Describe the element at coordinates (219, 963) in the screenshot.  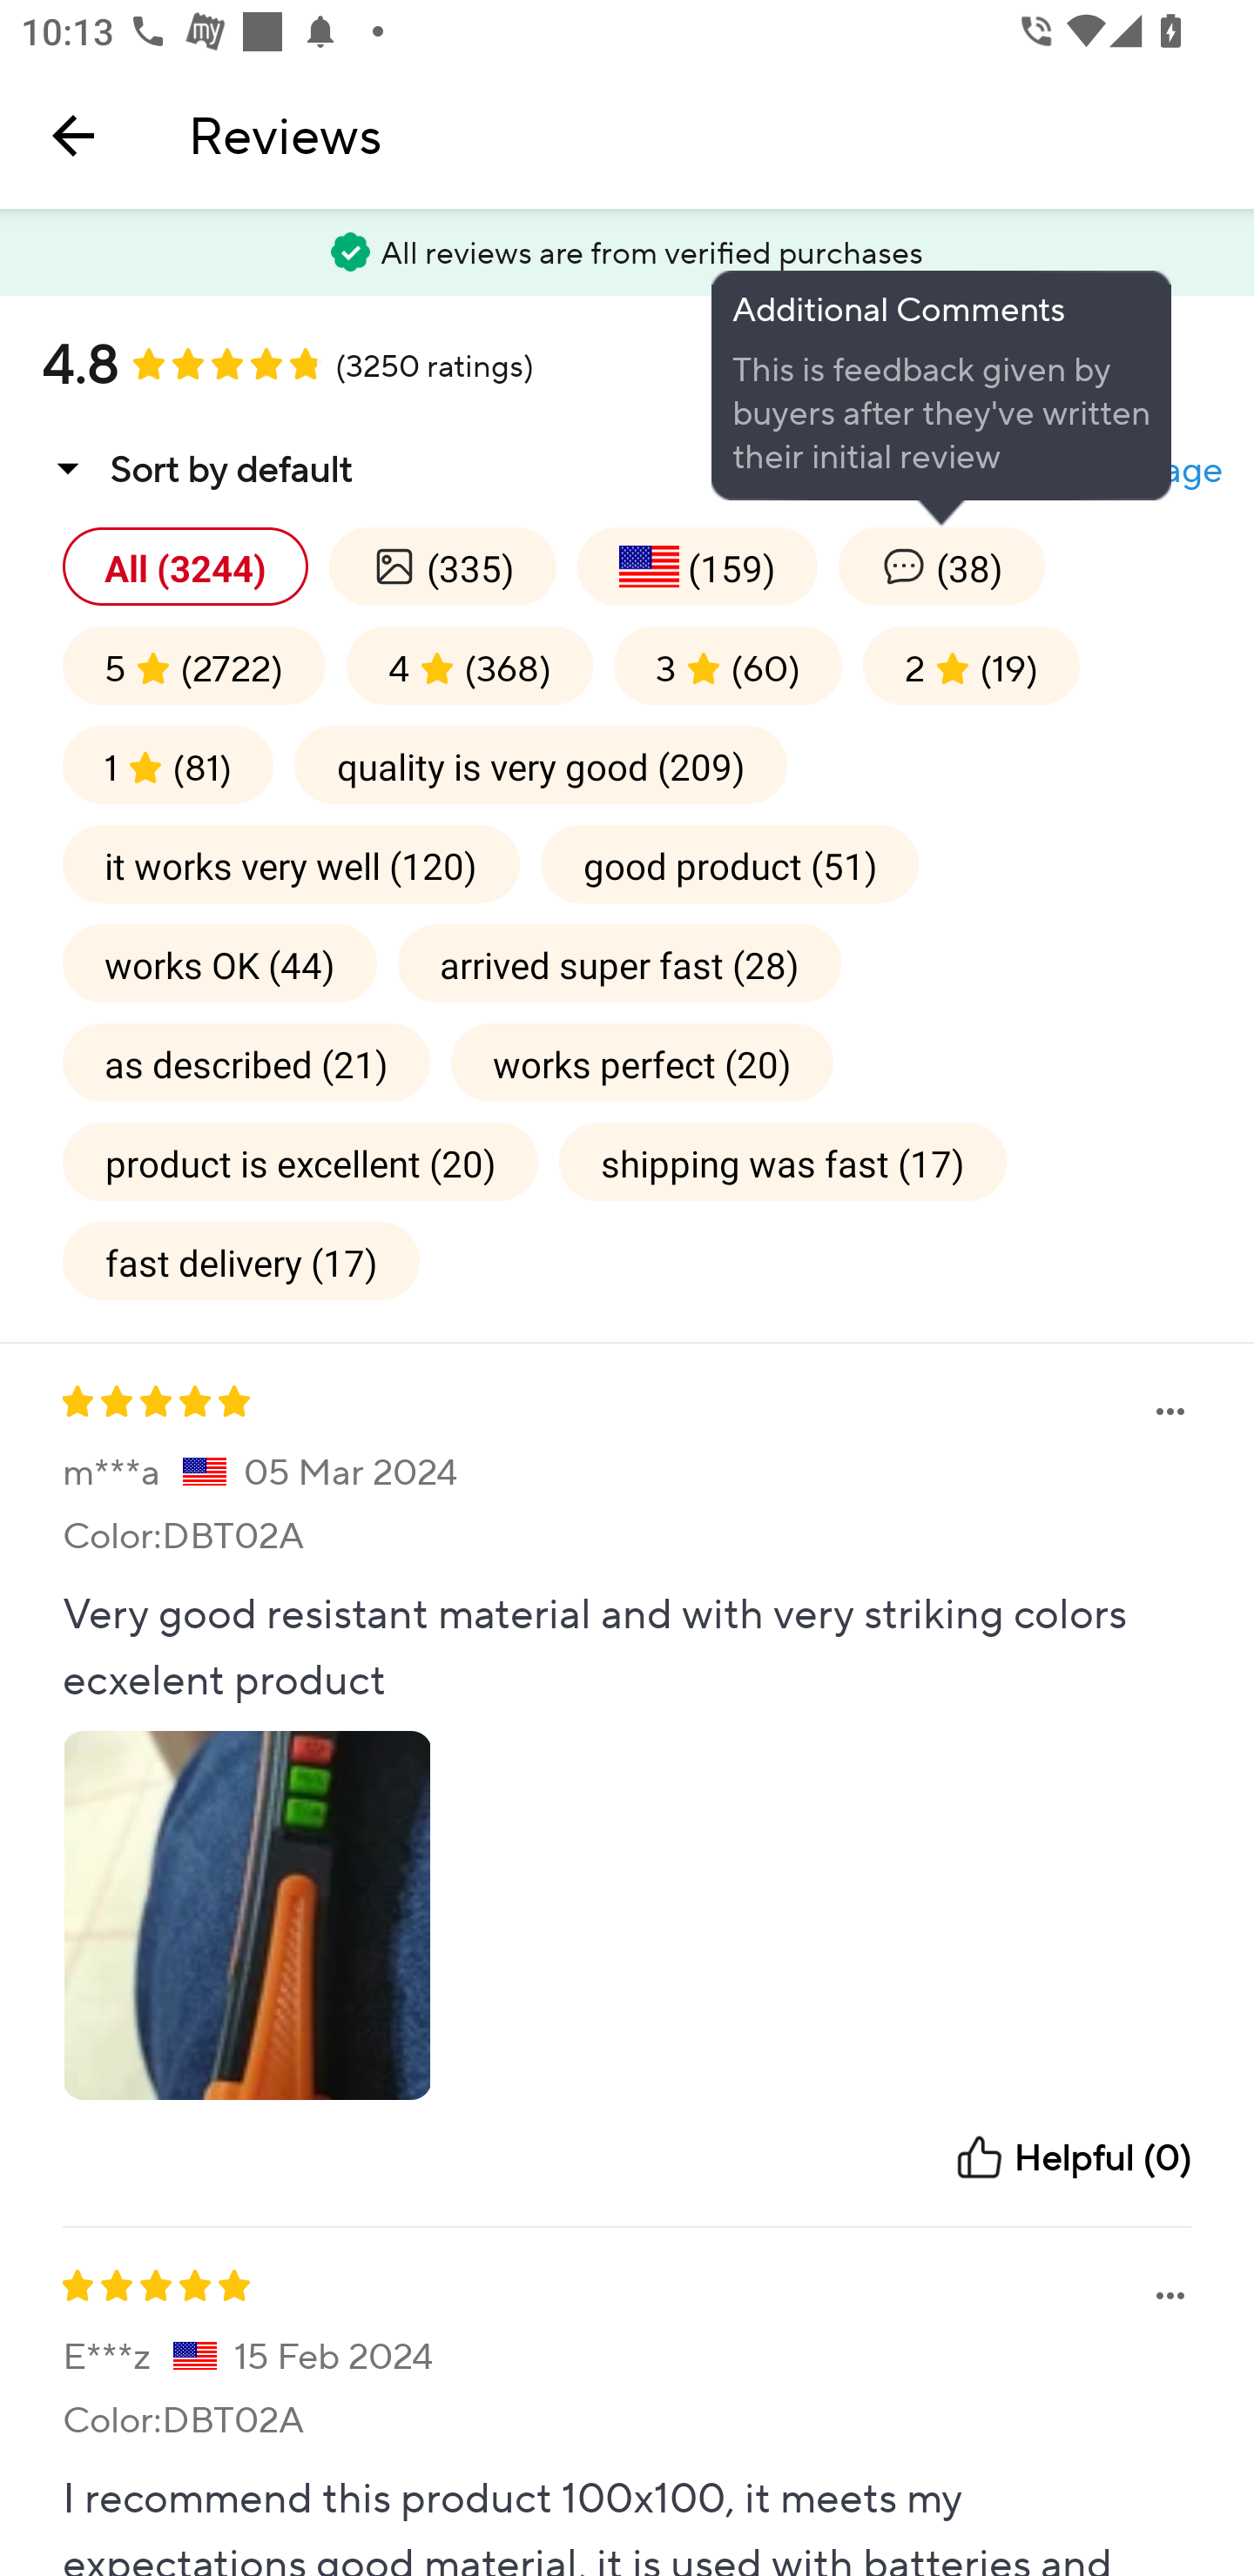
I see `works OK (44)` at that location.